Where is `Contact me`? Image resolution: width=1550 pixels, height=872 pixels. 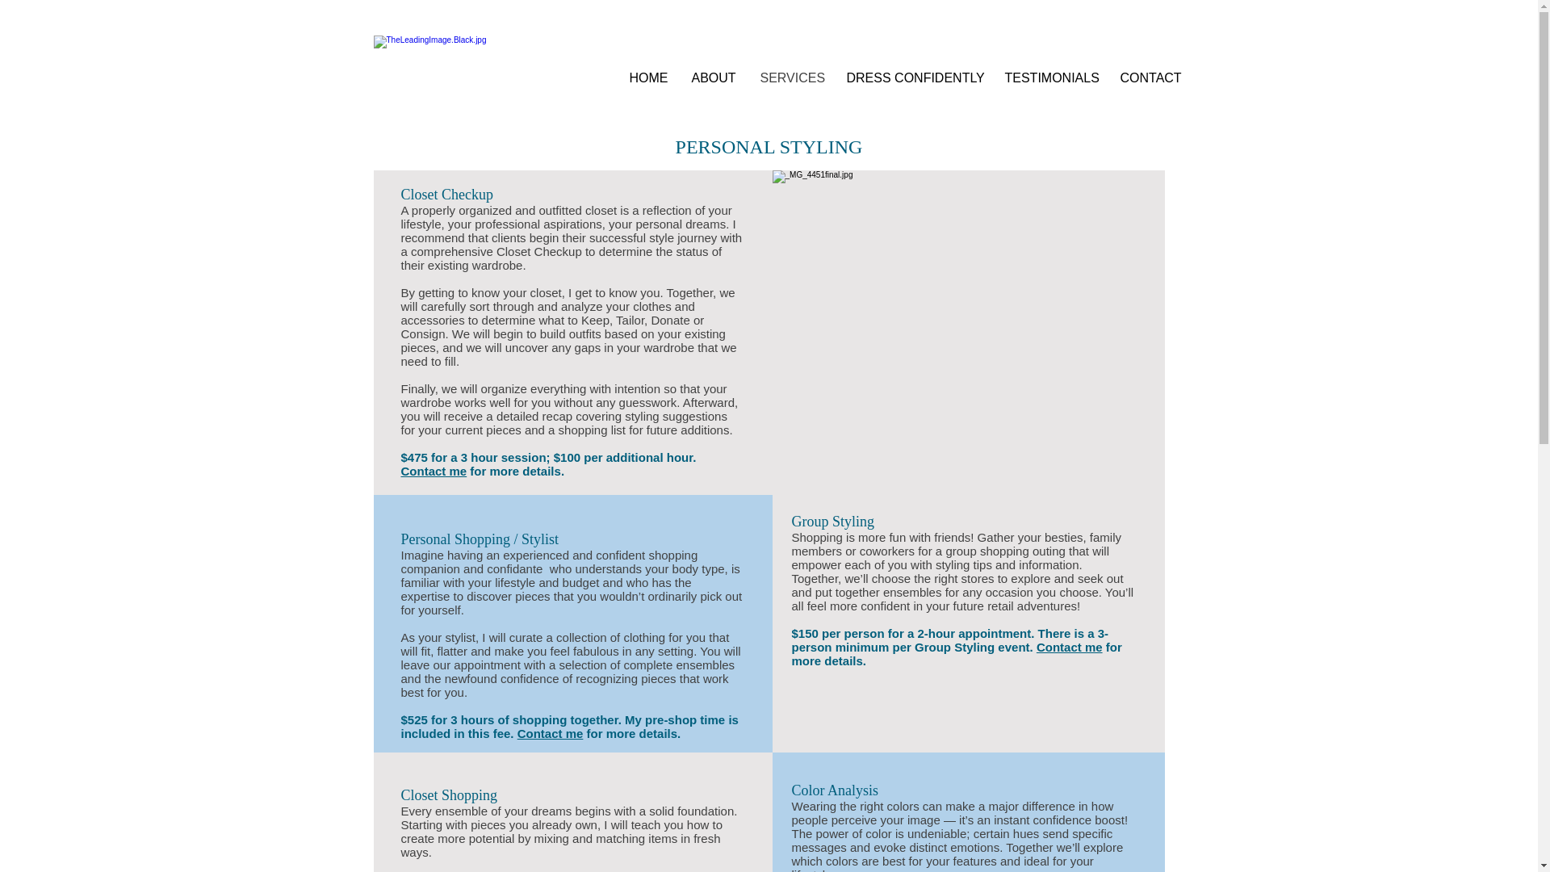 Contact me is located at coordinates (433, 470).